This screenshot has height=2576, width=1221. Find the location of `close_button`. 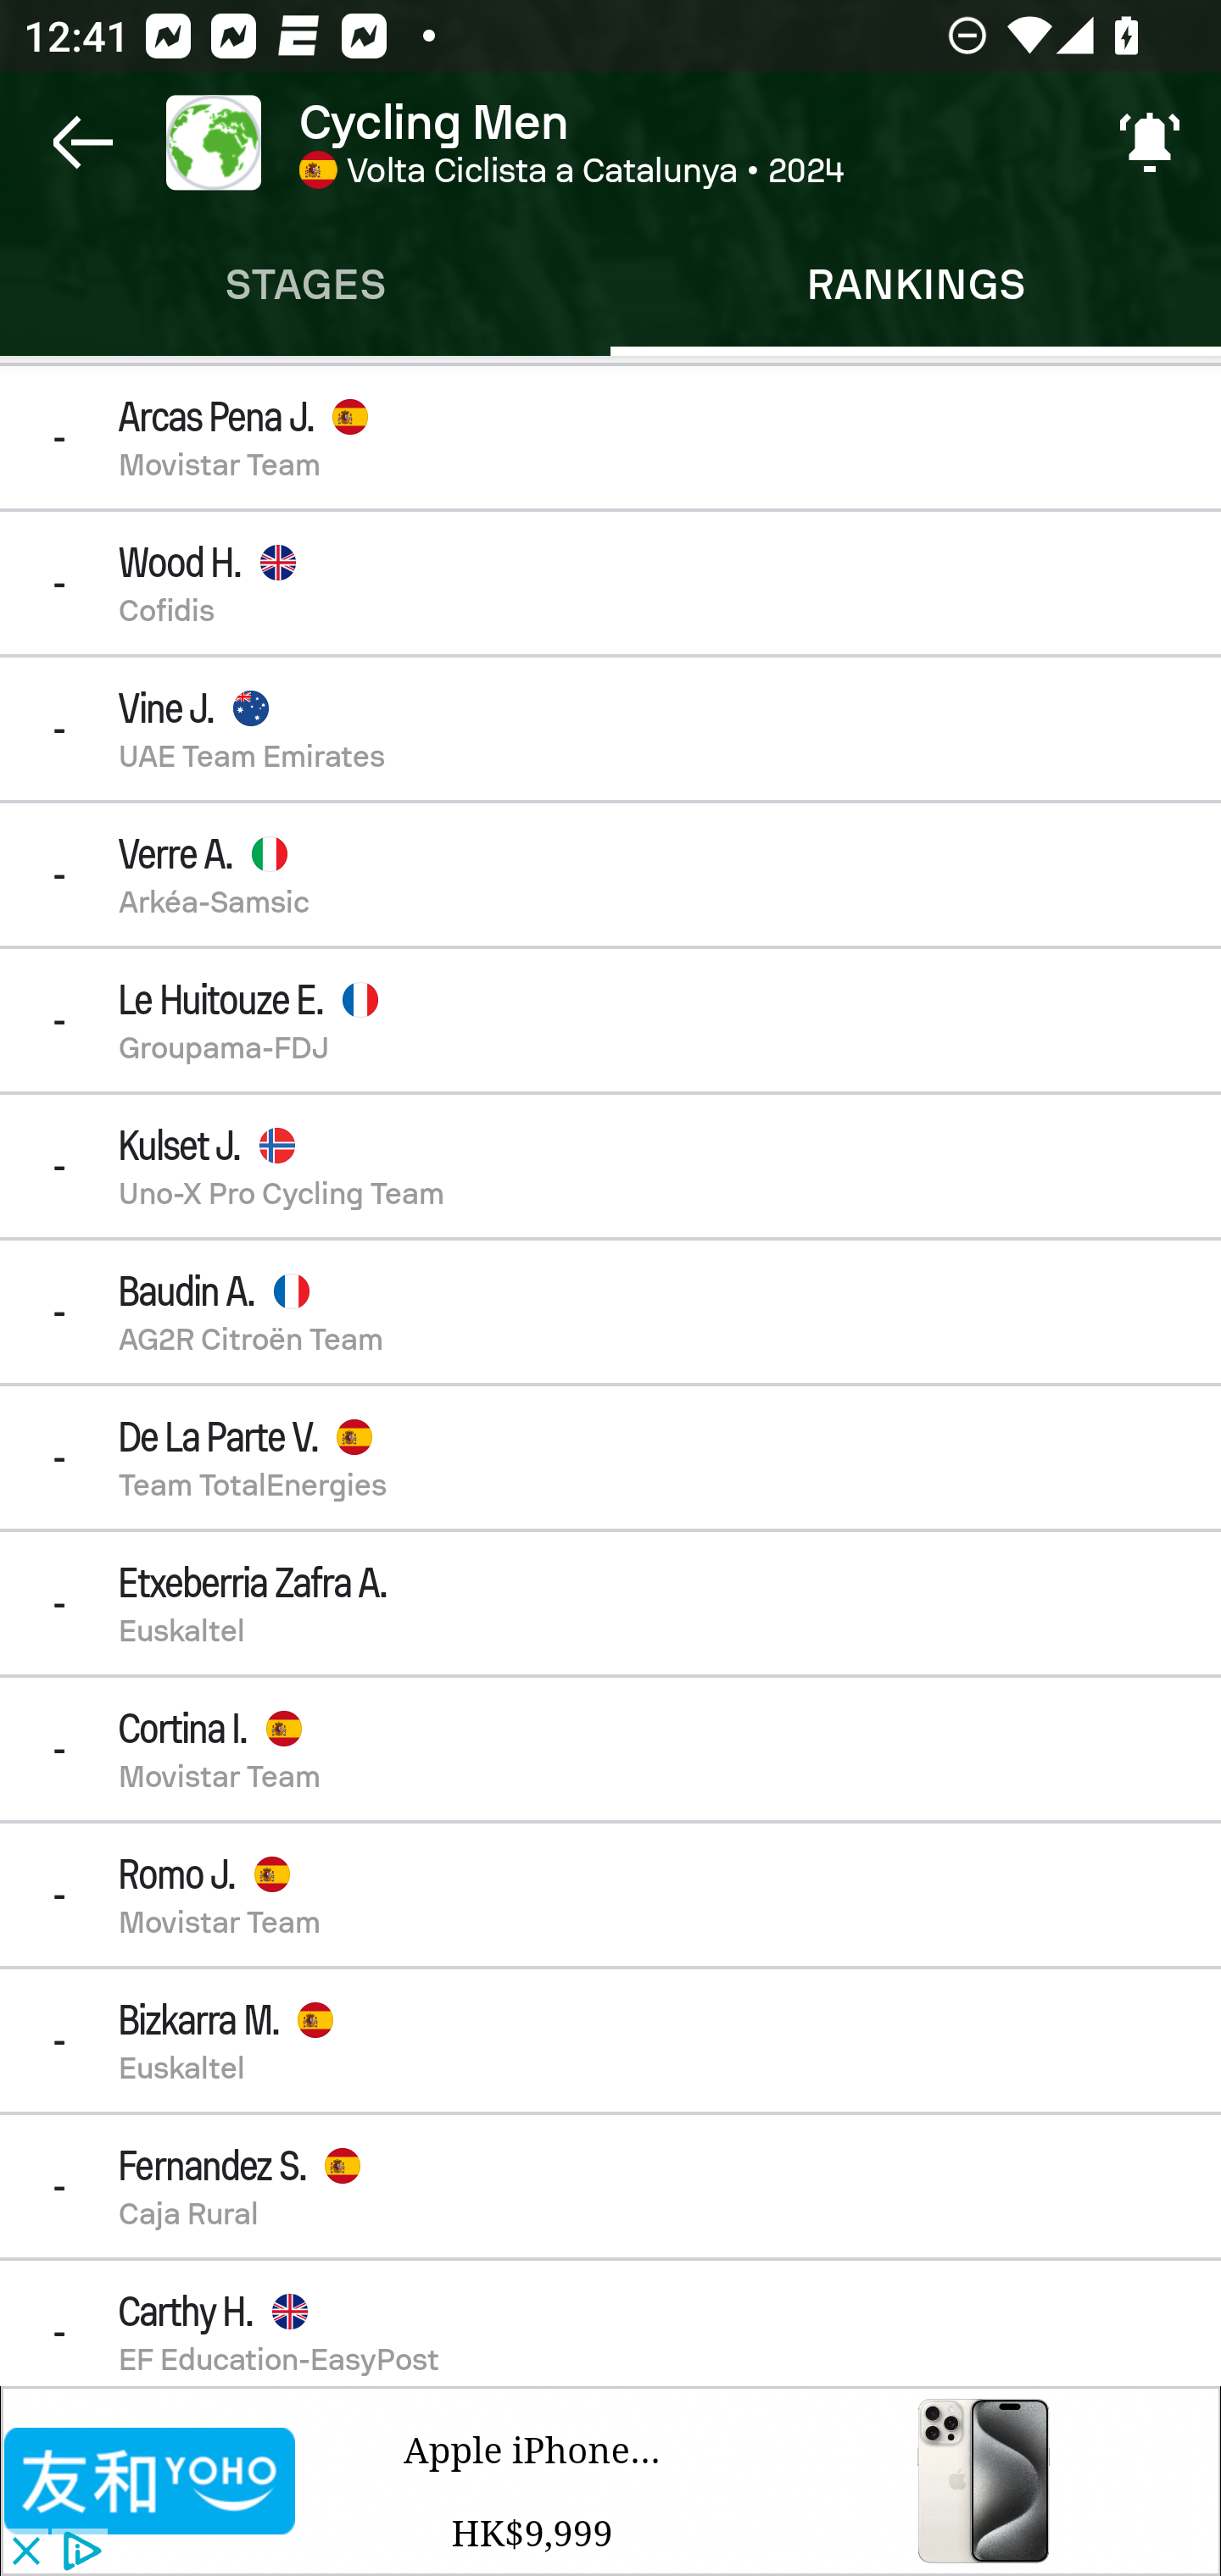

close_button is located at coordinates (25, 2552).